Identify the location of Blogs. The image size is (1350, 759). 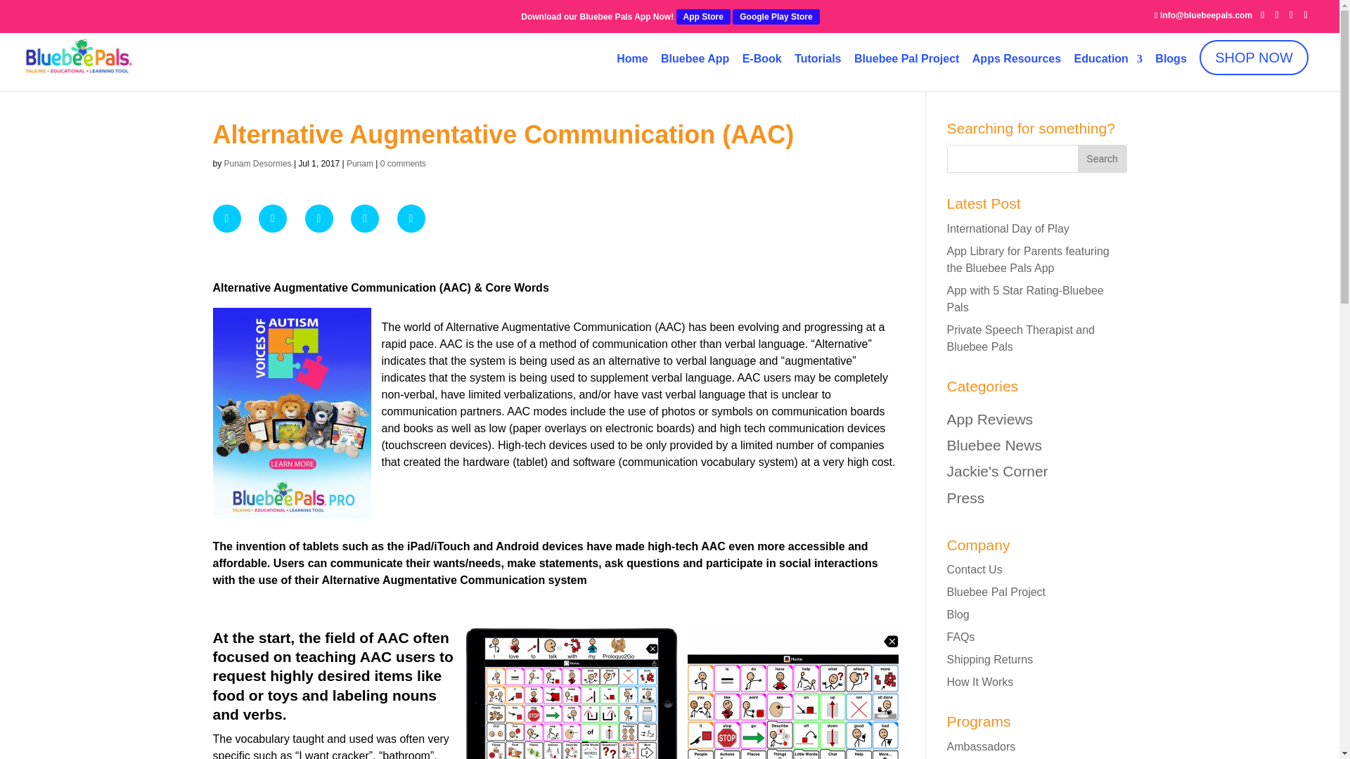
(1171, 63).